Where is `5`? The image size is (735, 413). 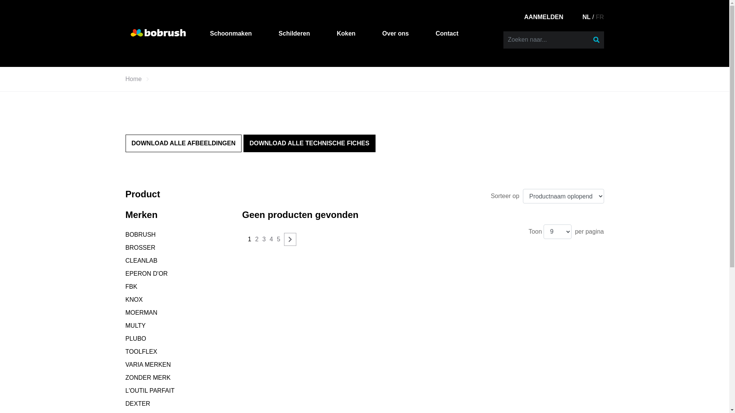
5 is located at coordinates (279, 239).